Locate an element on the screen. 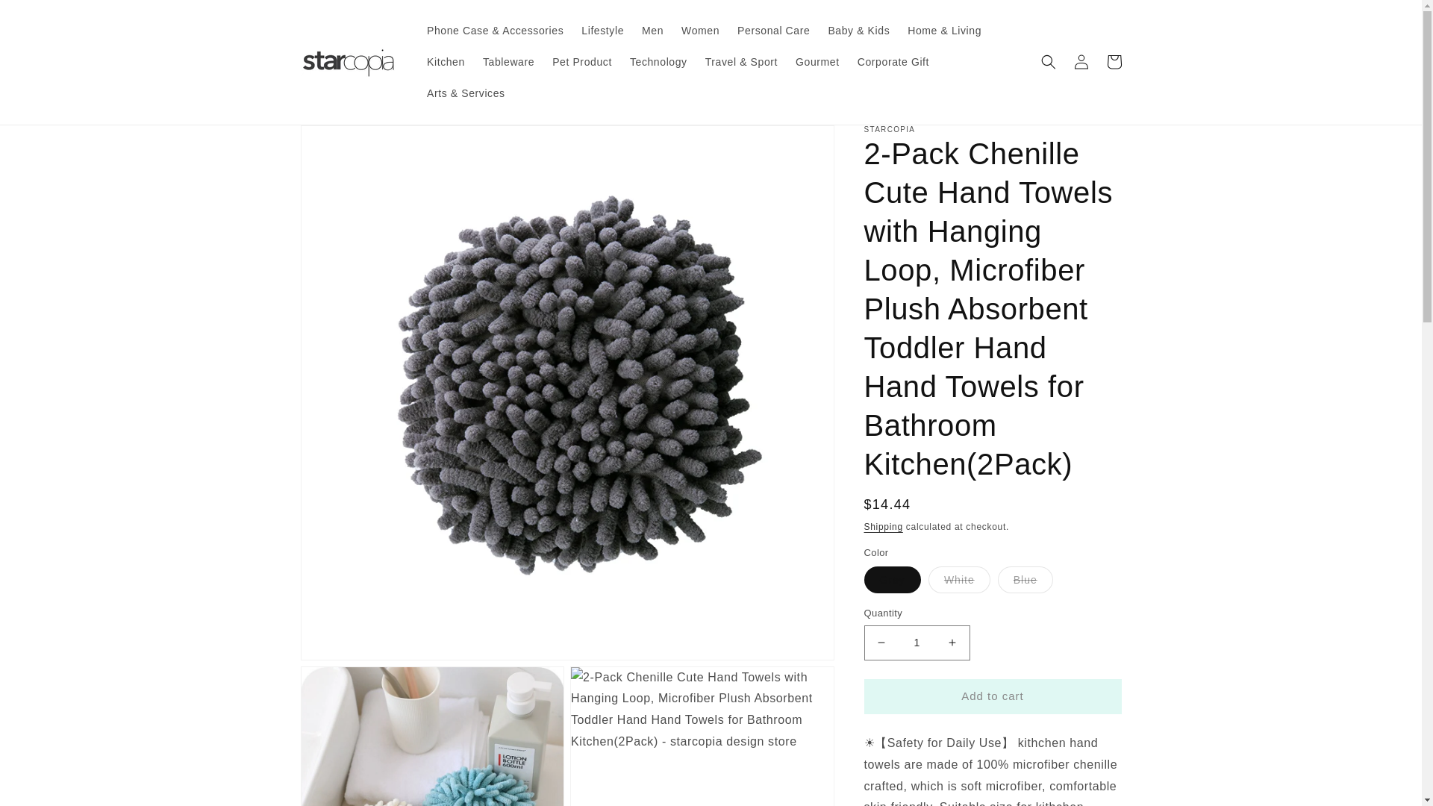  Corporate Gift is located at coordinates (893, 61).